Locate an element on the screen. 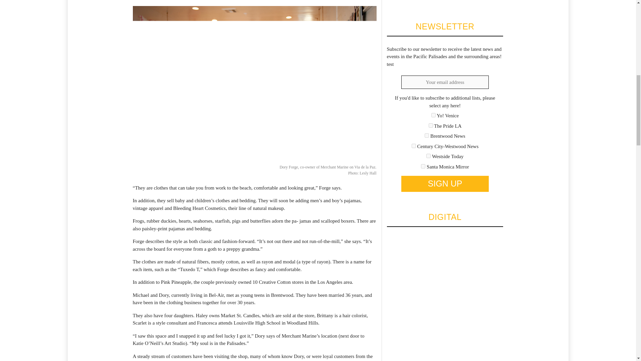  5fac618226 is located at coordinates (414, 146).